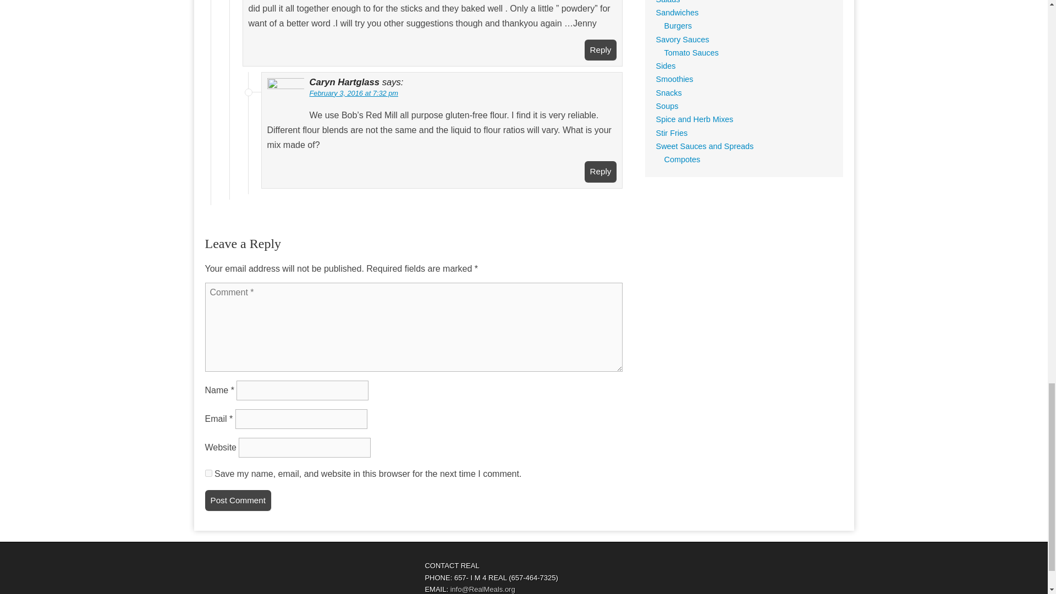  I want to click on yes, so click(208, 473).